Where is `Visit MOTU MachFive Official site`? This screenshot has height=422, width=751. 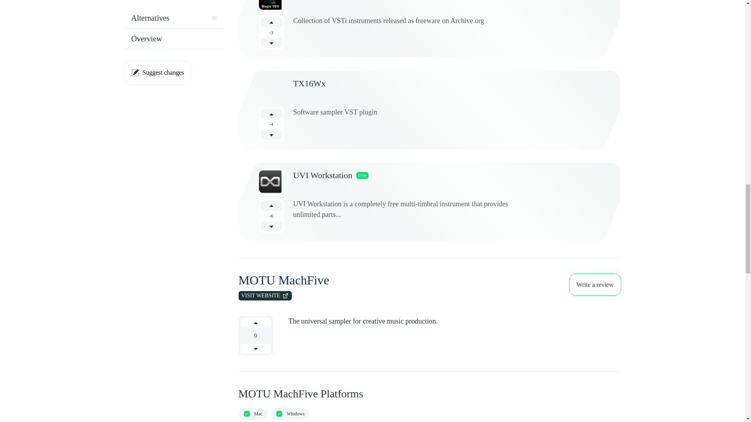
Visit MOTU MachFive Official site is located at coordinates (265, 295).